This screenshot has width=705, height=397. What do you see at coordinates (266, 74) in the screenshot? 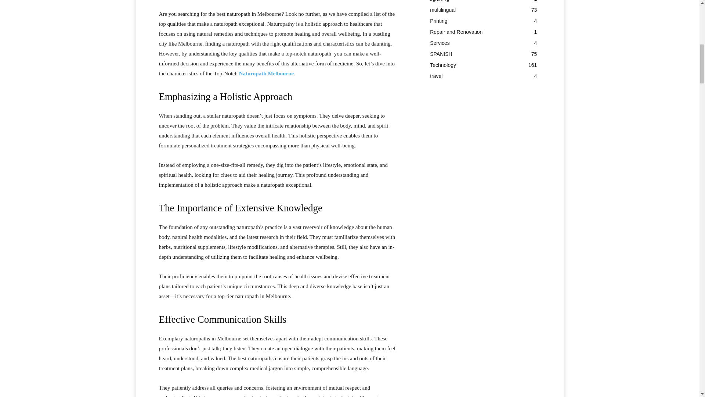
I see `Naturopath Melbourne` at bounding box center [266, 74].